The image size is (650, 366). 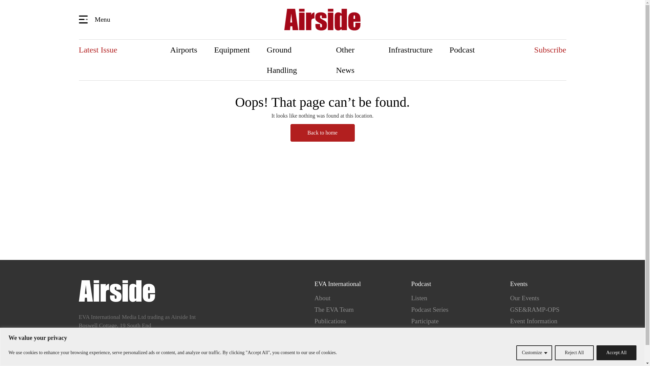 I want to click on Ground Handling, so click(x=292, y=60).